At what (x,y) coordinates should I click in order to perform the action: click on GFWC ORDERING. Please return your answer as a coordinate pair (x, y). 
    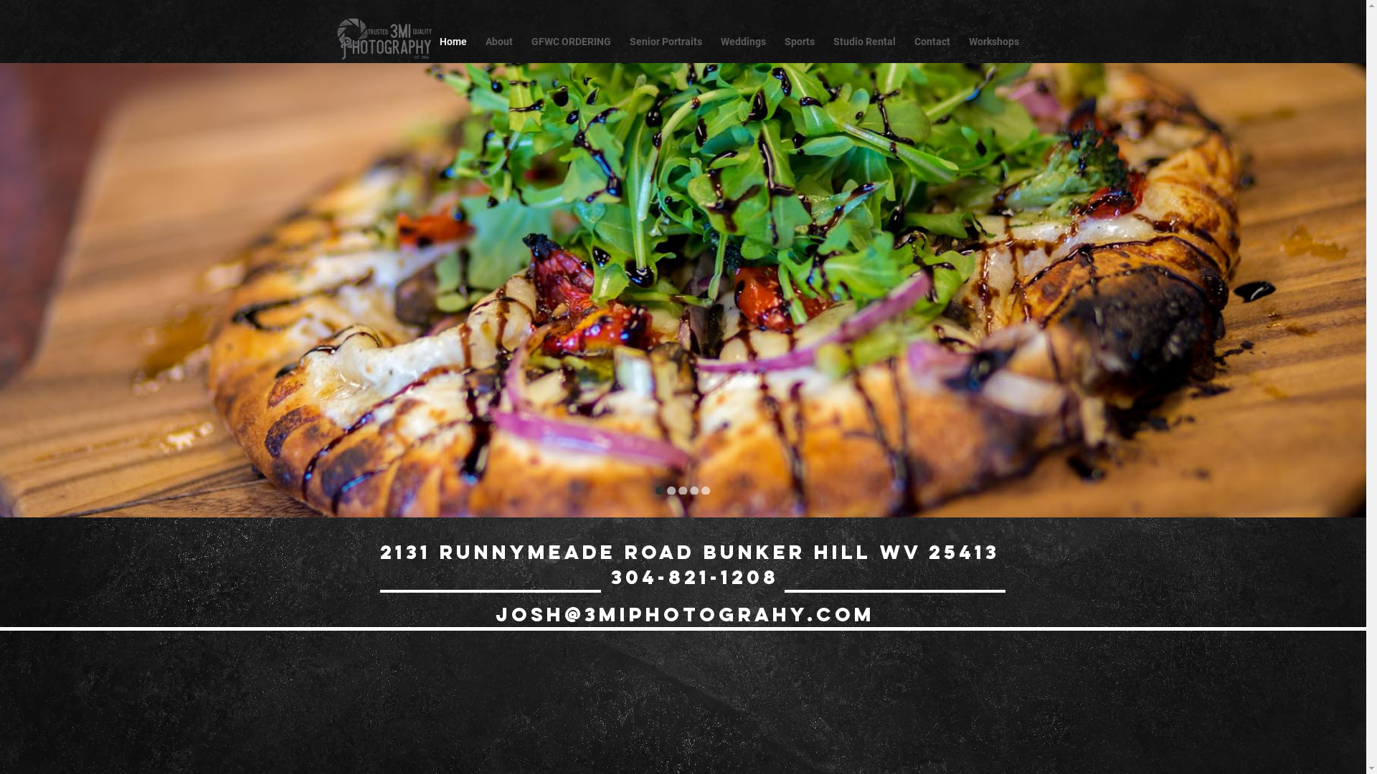
    Looking at the image, I should click on (571, 42).